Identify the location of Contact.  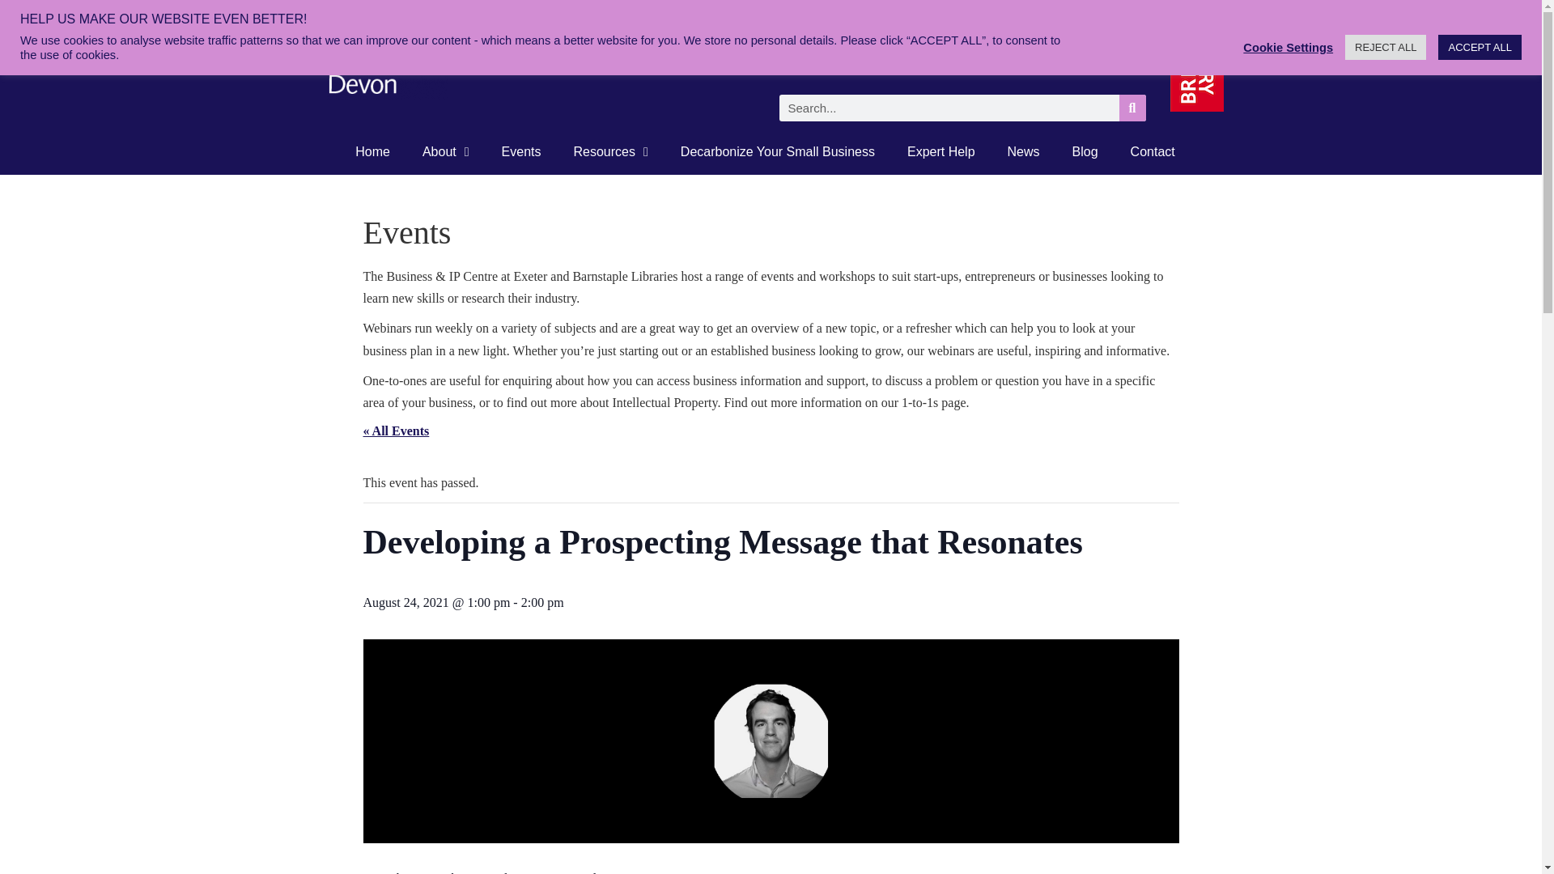
(1153, 152).